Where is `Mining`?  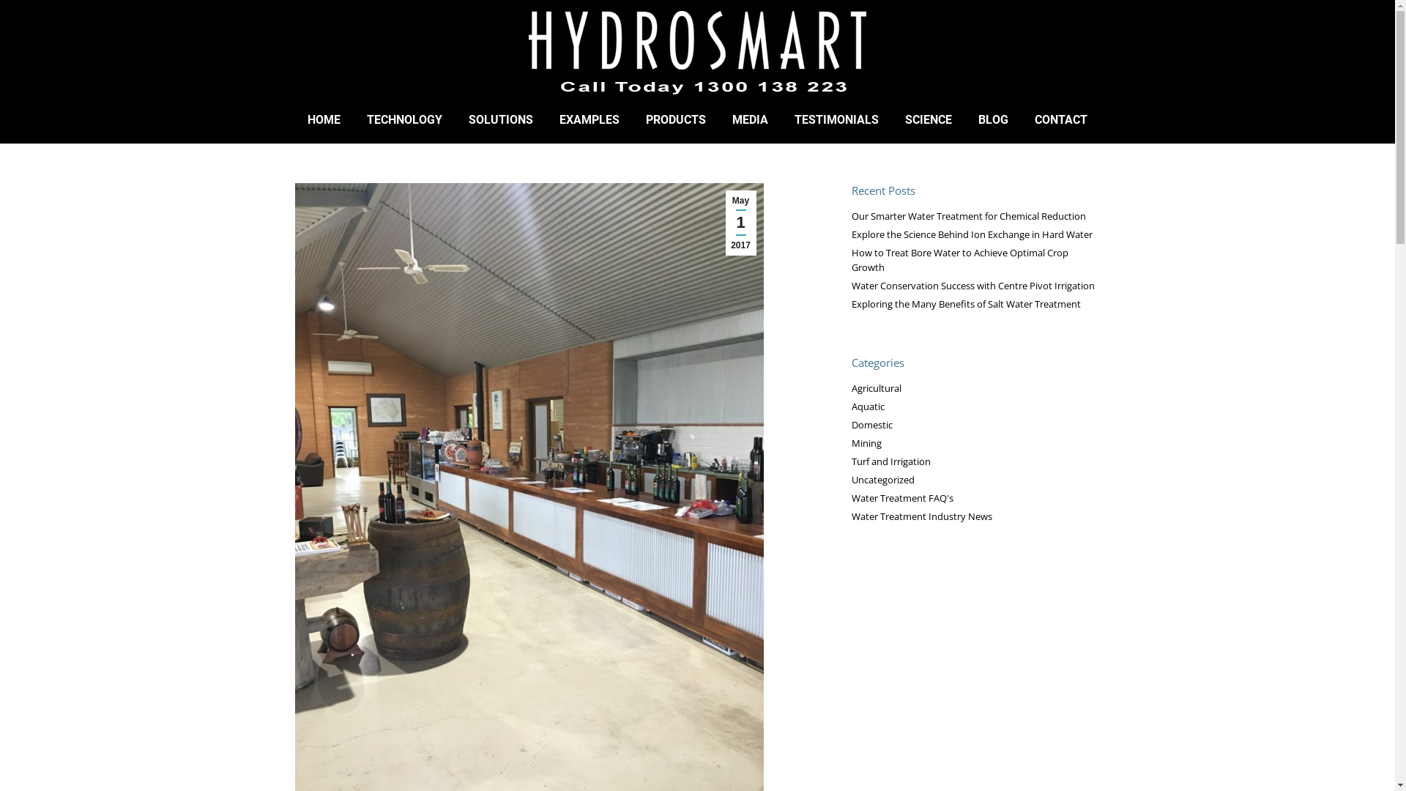 Mining is located at coordinates (866, 443).